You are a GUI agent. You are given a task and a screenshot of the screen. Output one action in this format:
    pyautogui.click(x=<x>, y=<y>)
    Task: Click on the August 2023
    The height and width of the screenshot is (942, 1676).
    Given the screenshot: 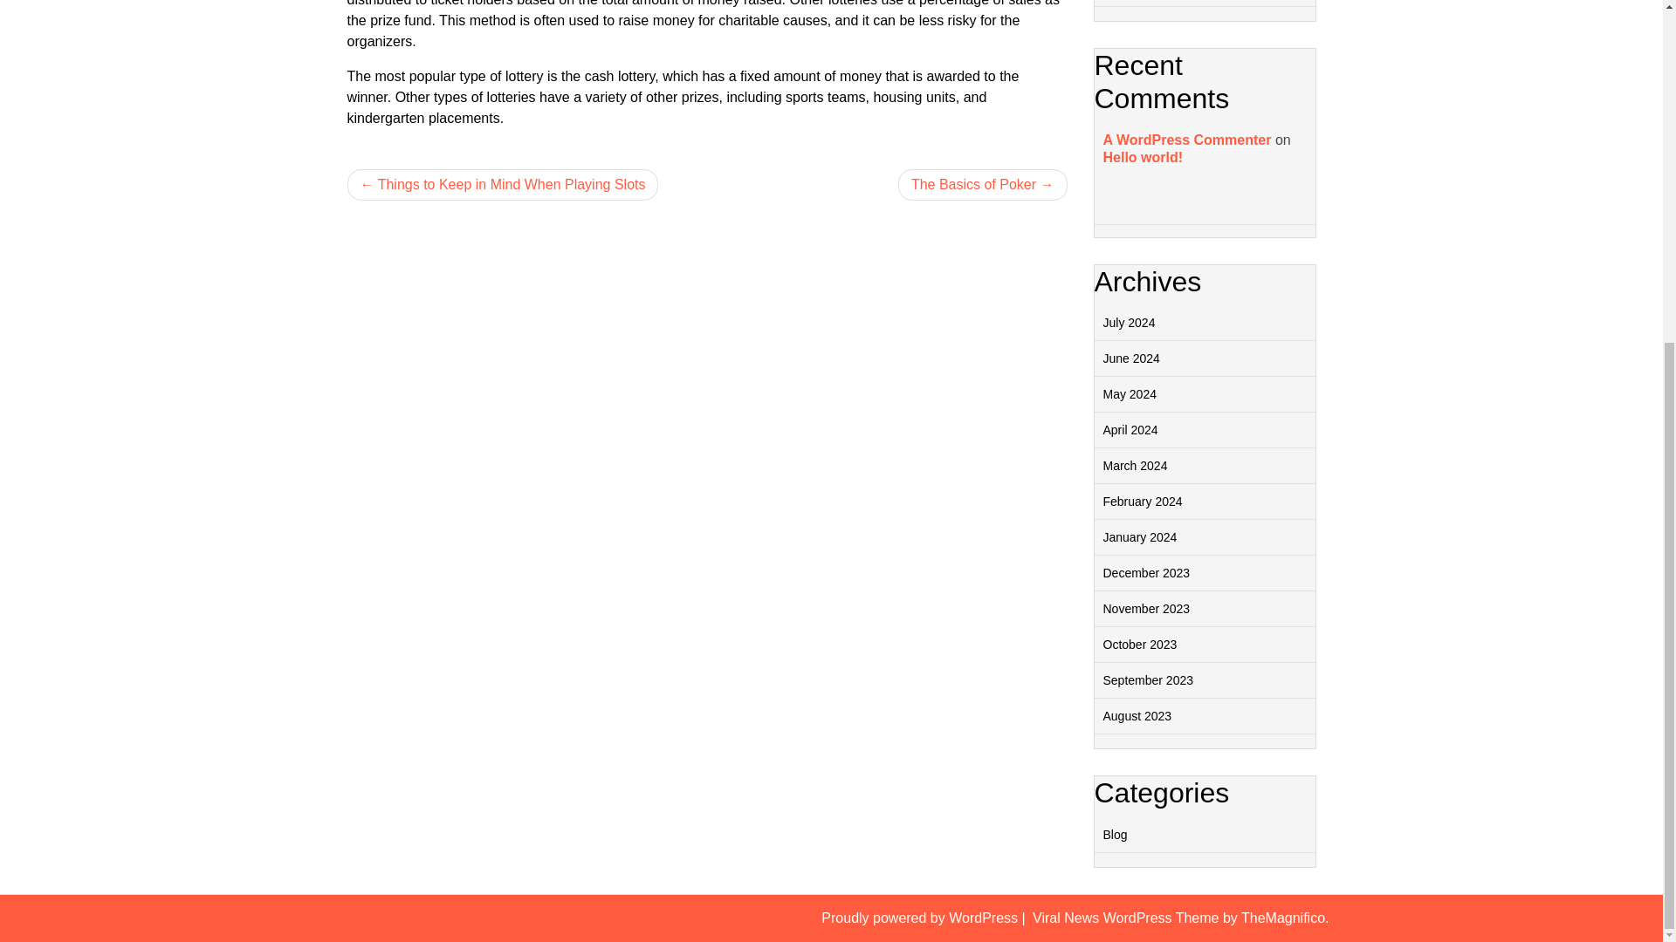 What is the action you would take?
    pyautogui.click(x=1137, y=716)
    